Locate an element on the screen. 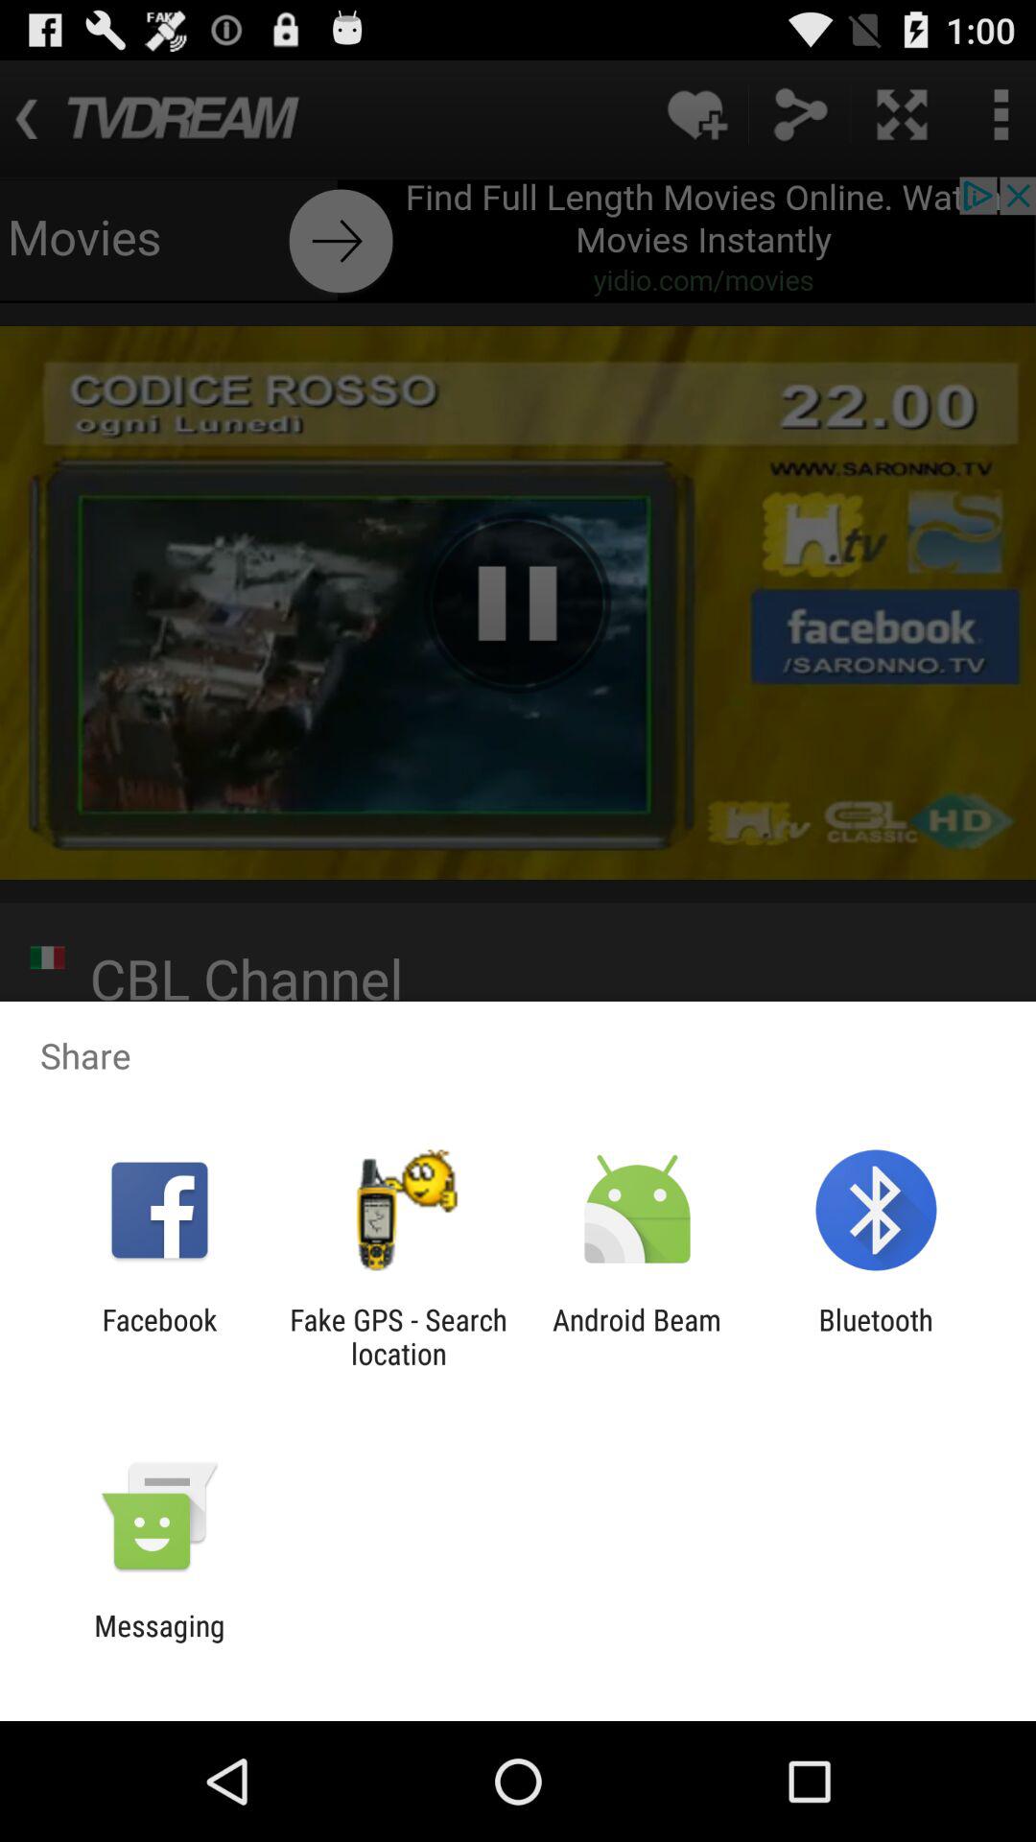 The image size is (1036, 1842). select app next to facebook icon is located at coordinates (398, 1336).